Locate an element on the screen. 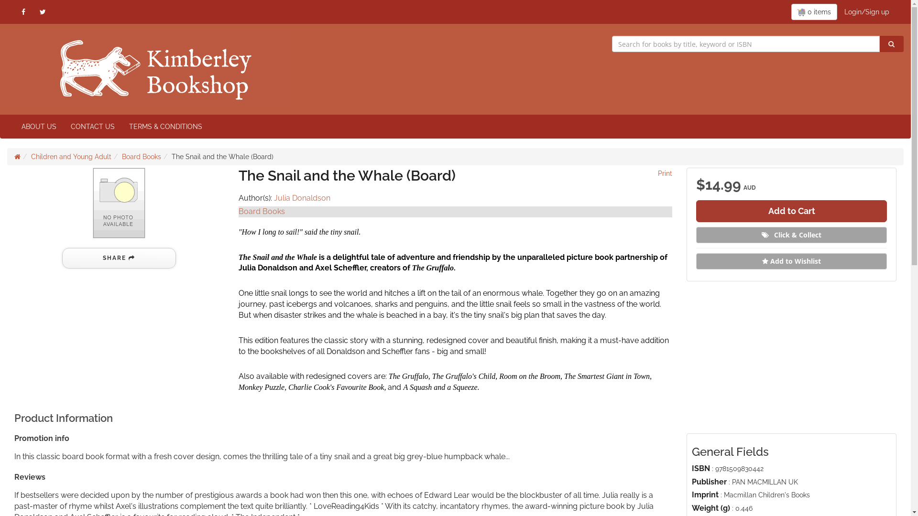  The Snail and the Whale (Board) is located at coordinates (119, 203).